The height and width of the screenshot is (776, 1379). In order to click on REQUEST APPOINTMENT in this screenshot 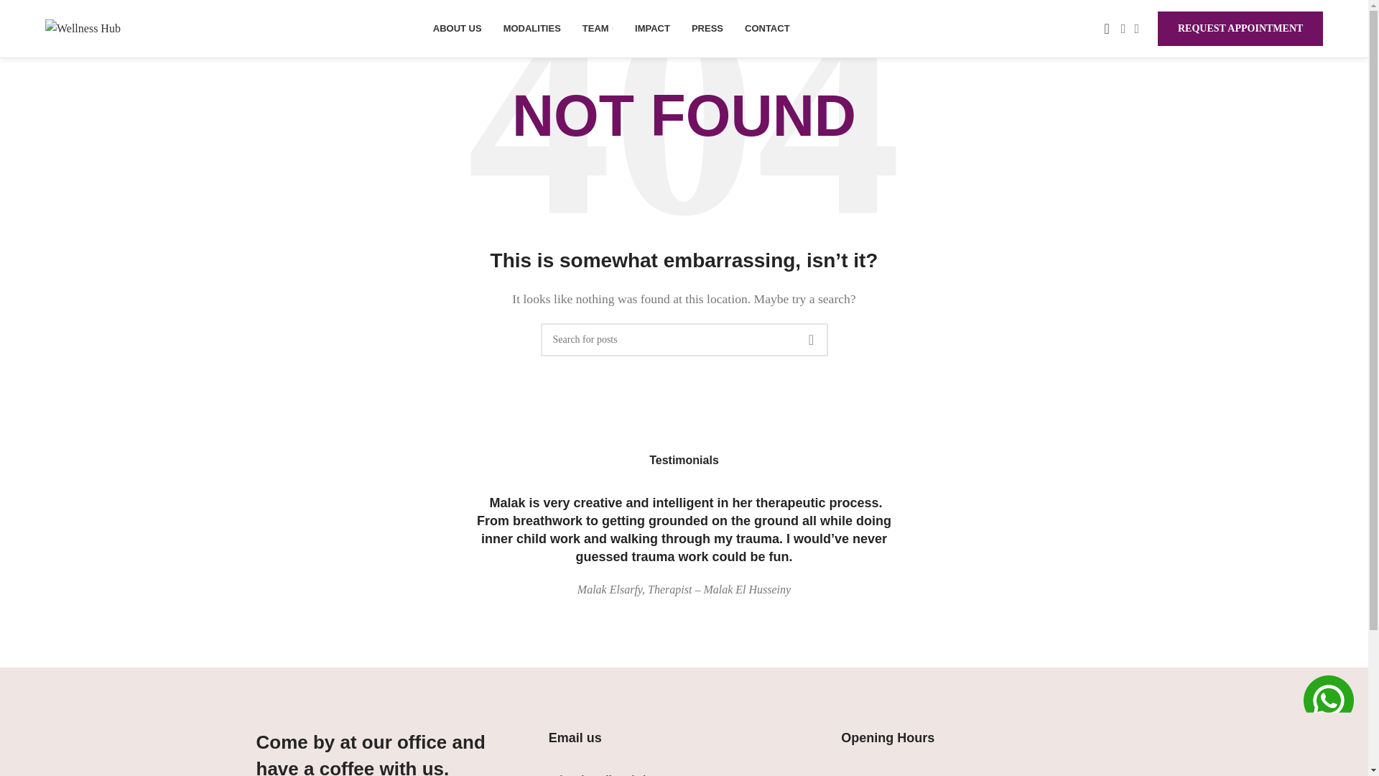, I will do `click(1240, 29)`.